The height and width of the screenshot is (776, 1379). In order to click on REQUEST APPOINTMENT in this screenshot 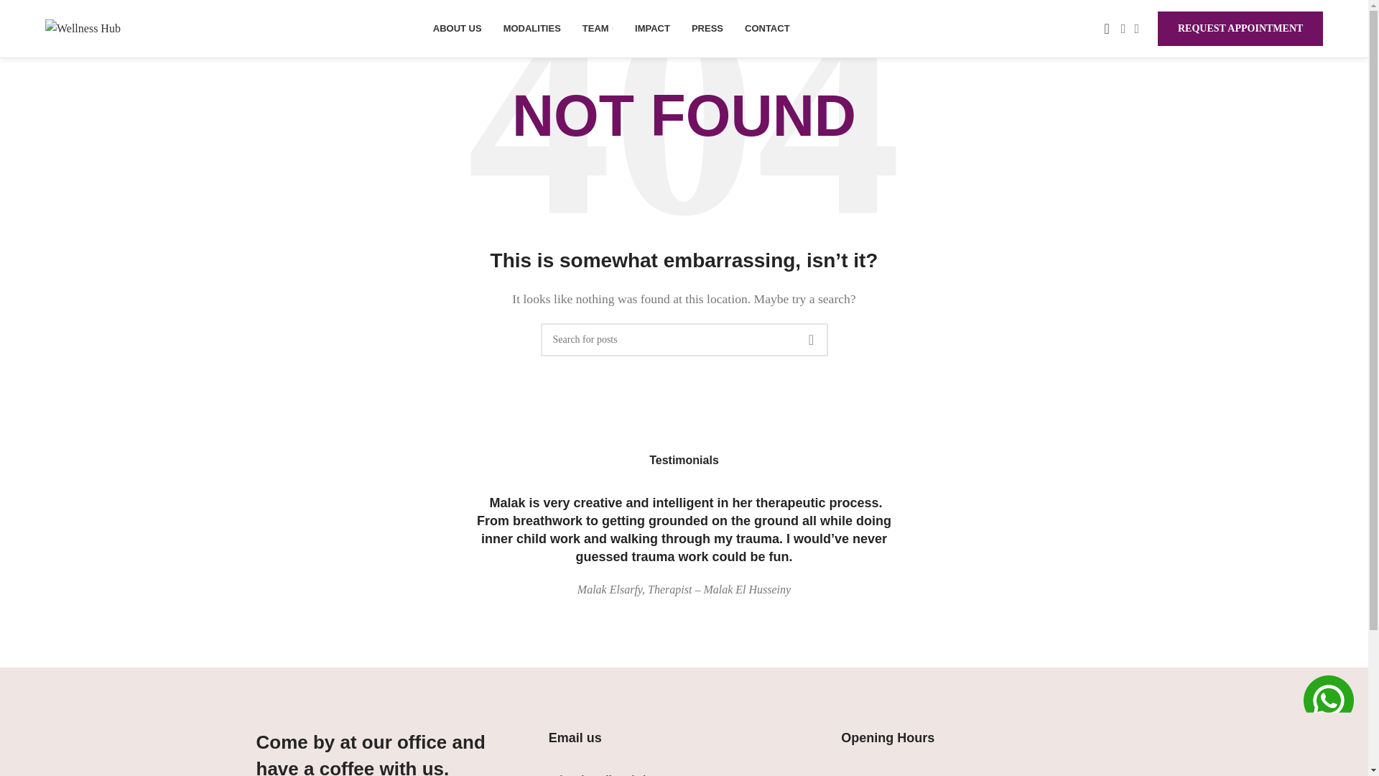, I will do `click(1240, 29)`.